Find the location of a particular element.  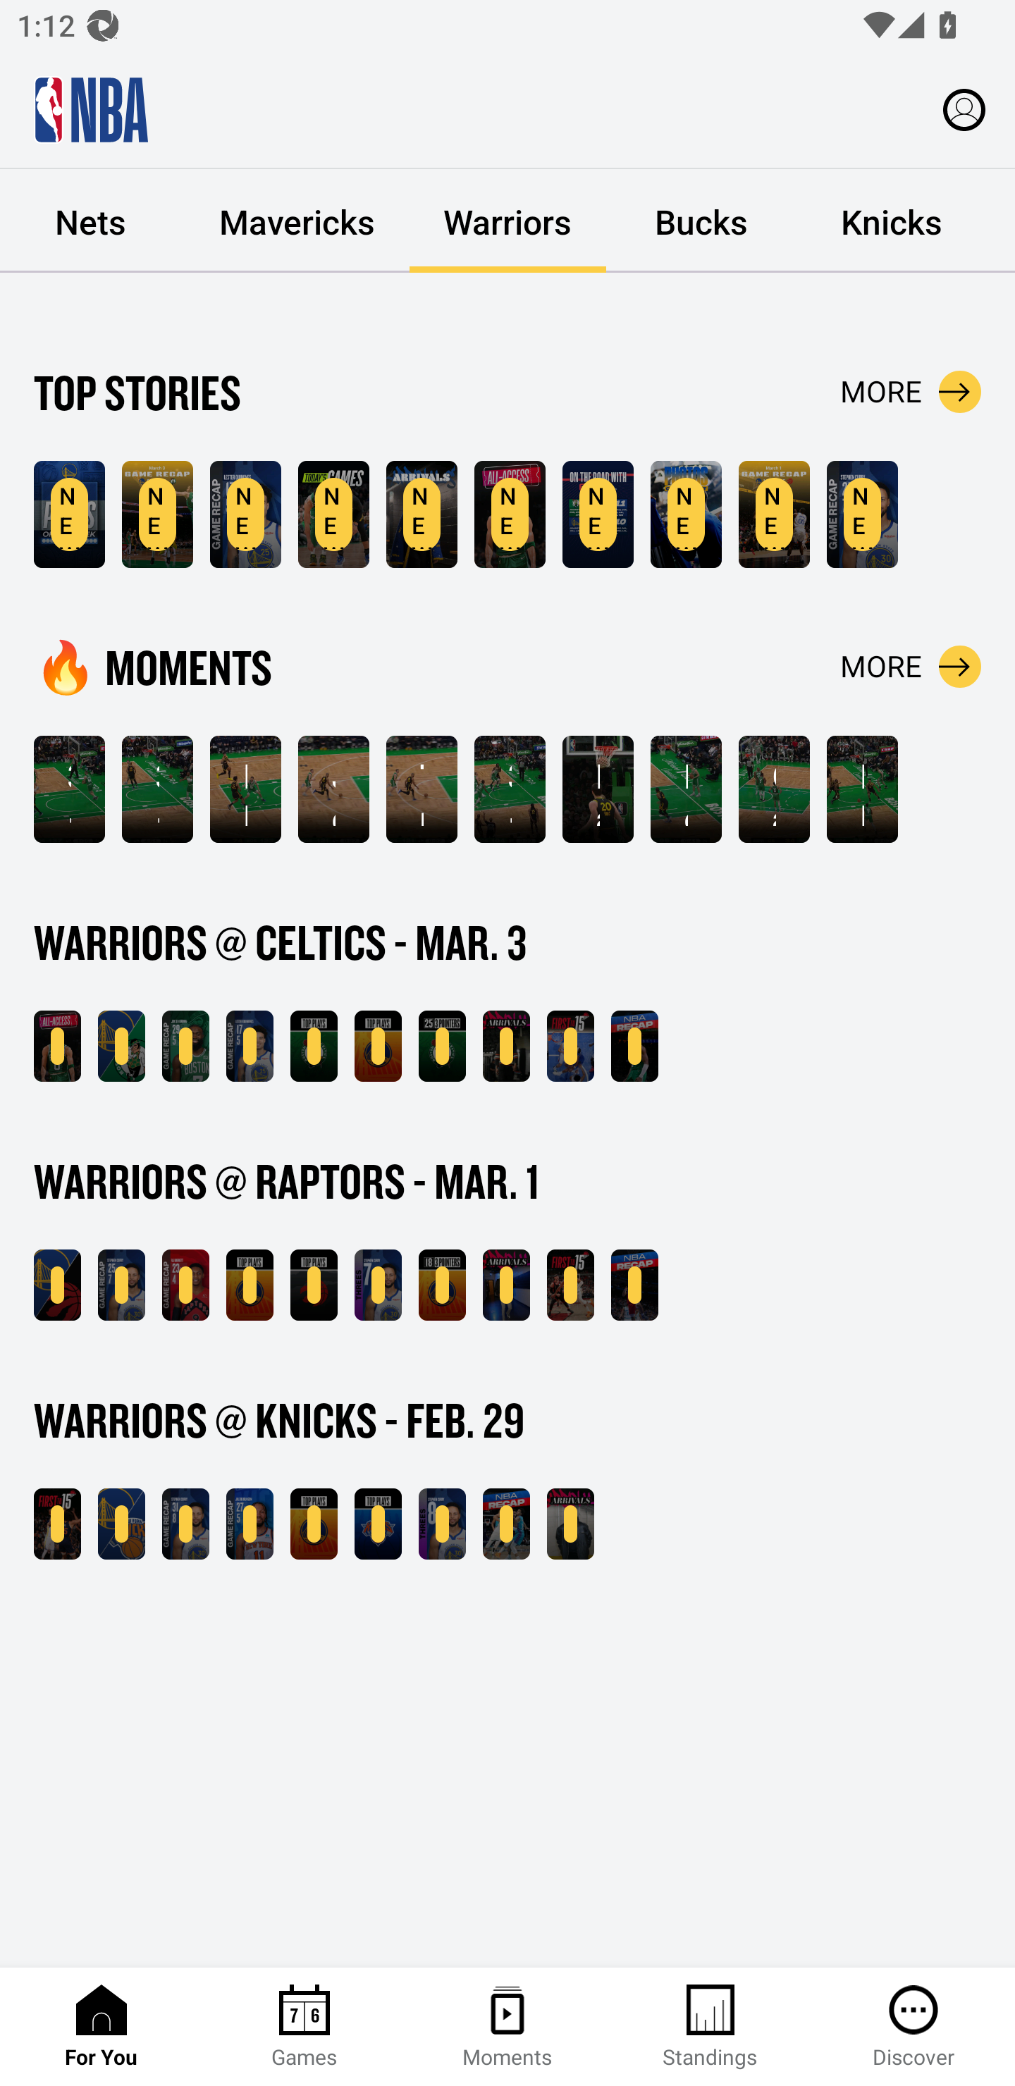

All 3-pointers from BOS' 25 3-pointer Night NEW is located at coordinates (441, 1046).